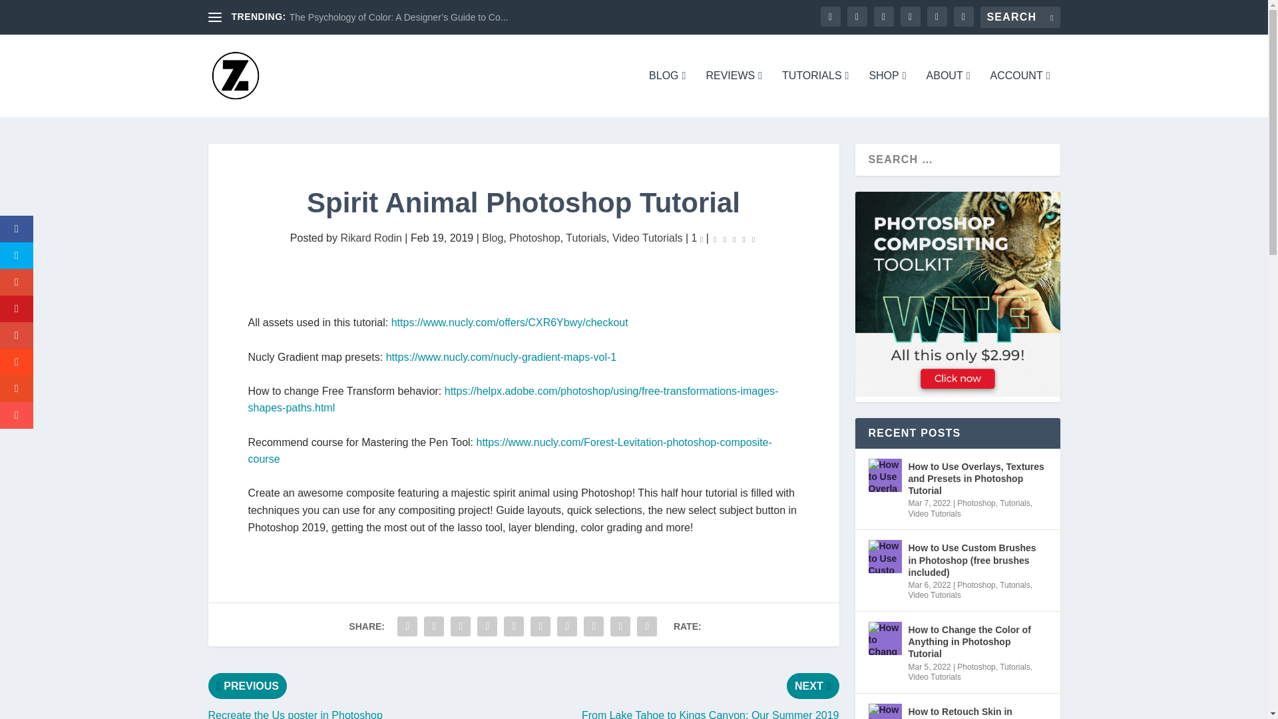  I want to click on REVIEWS, so click(734, 93).